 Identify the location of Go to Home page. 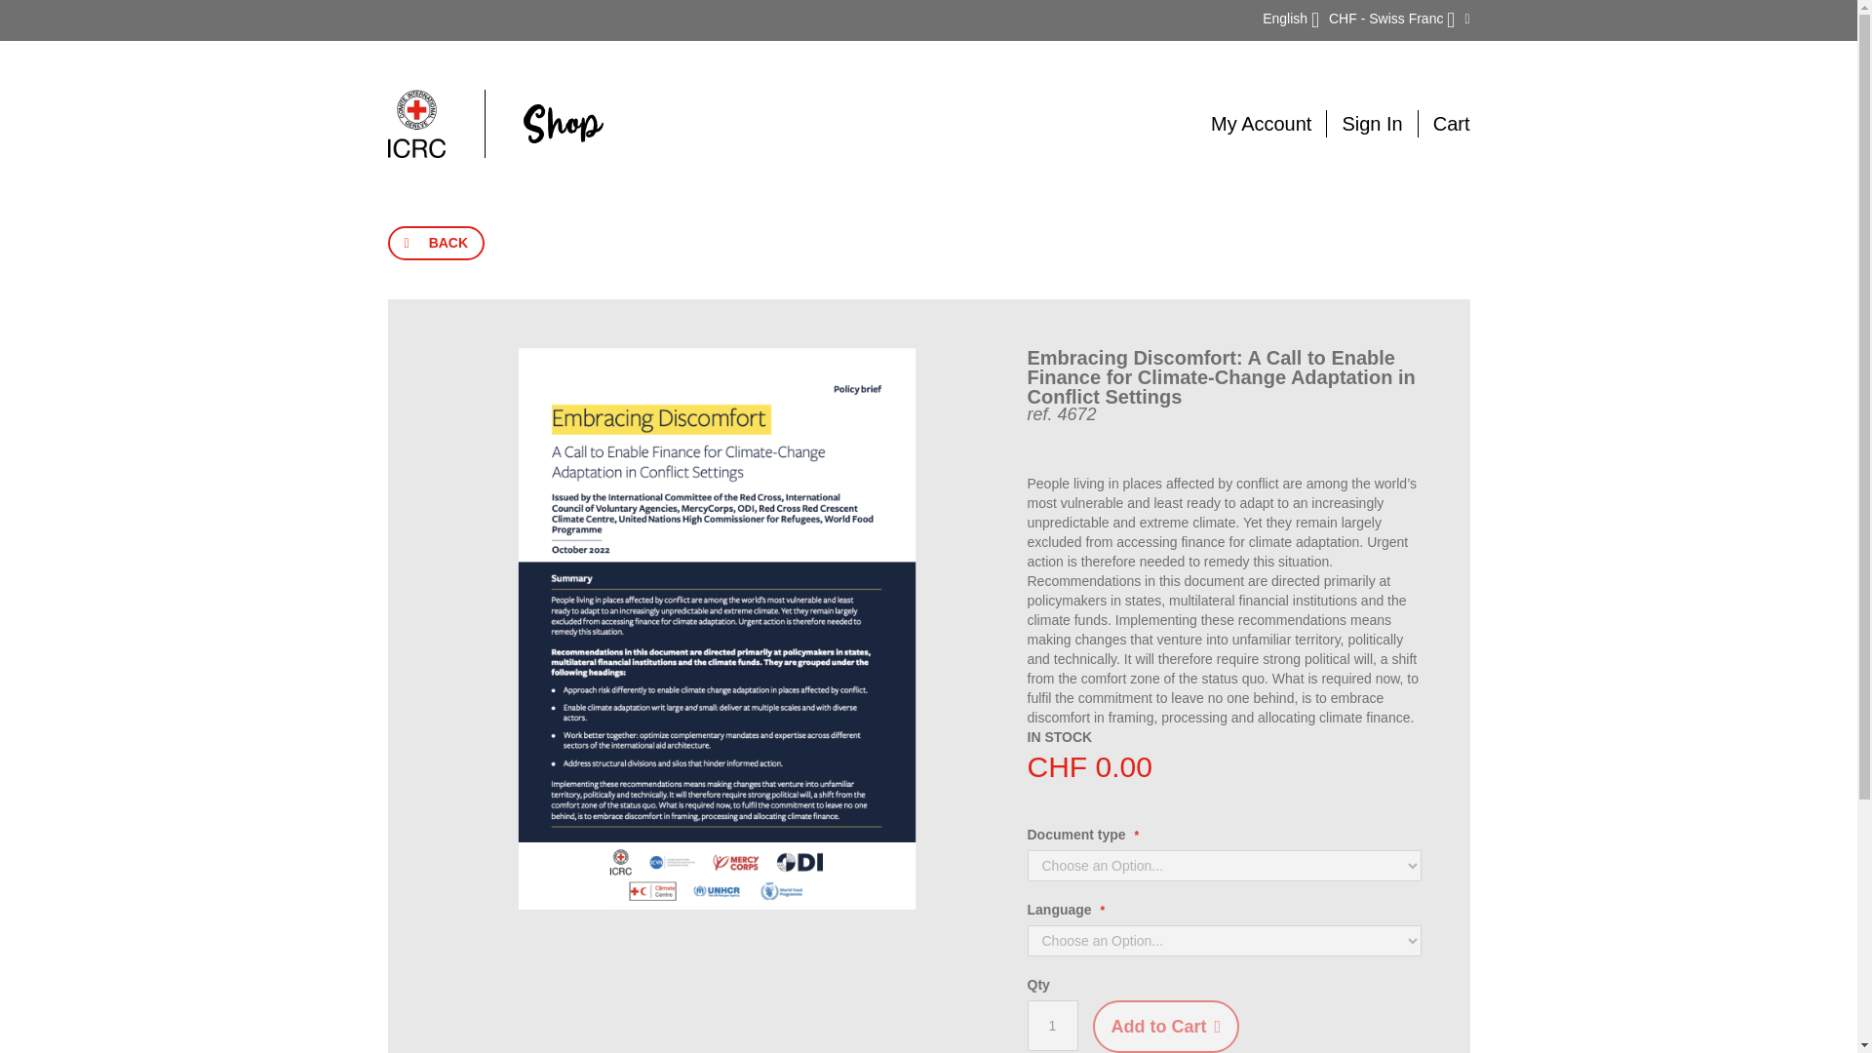
(495, 123).